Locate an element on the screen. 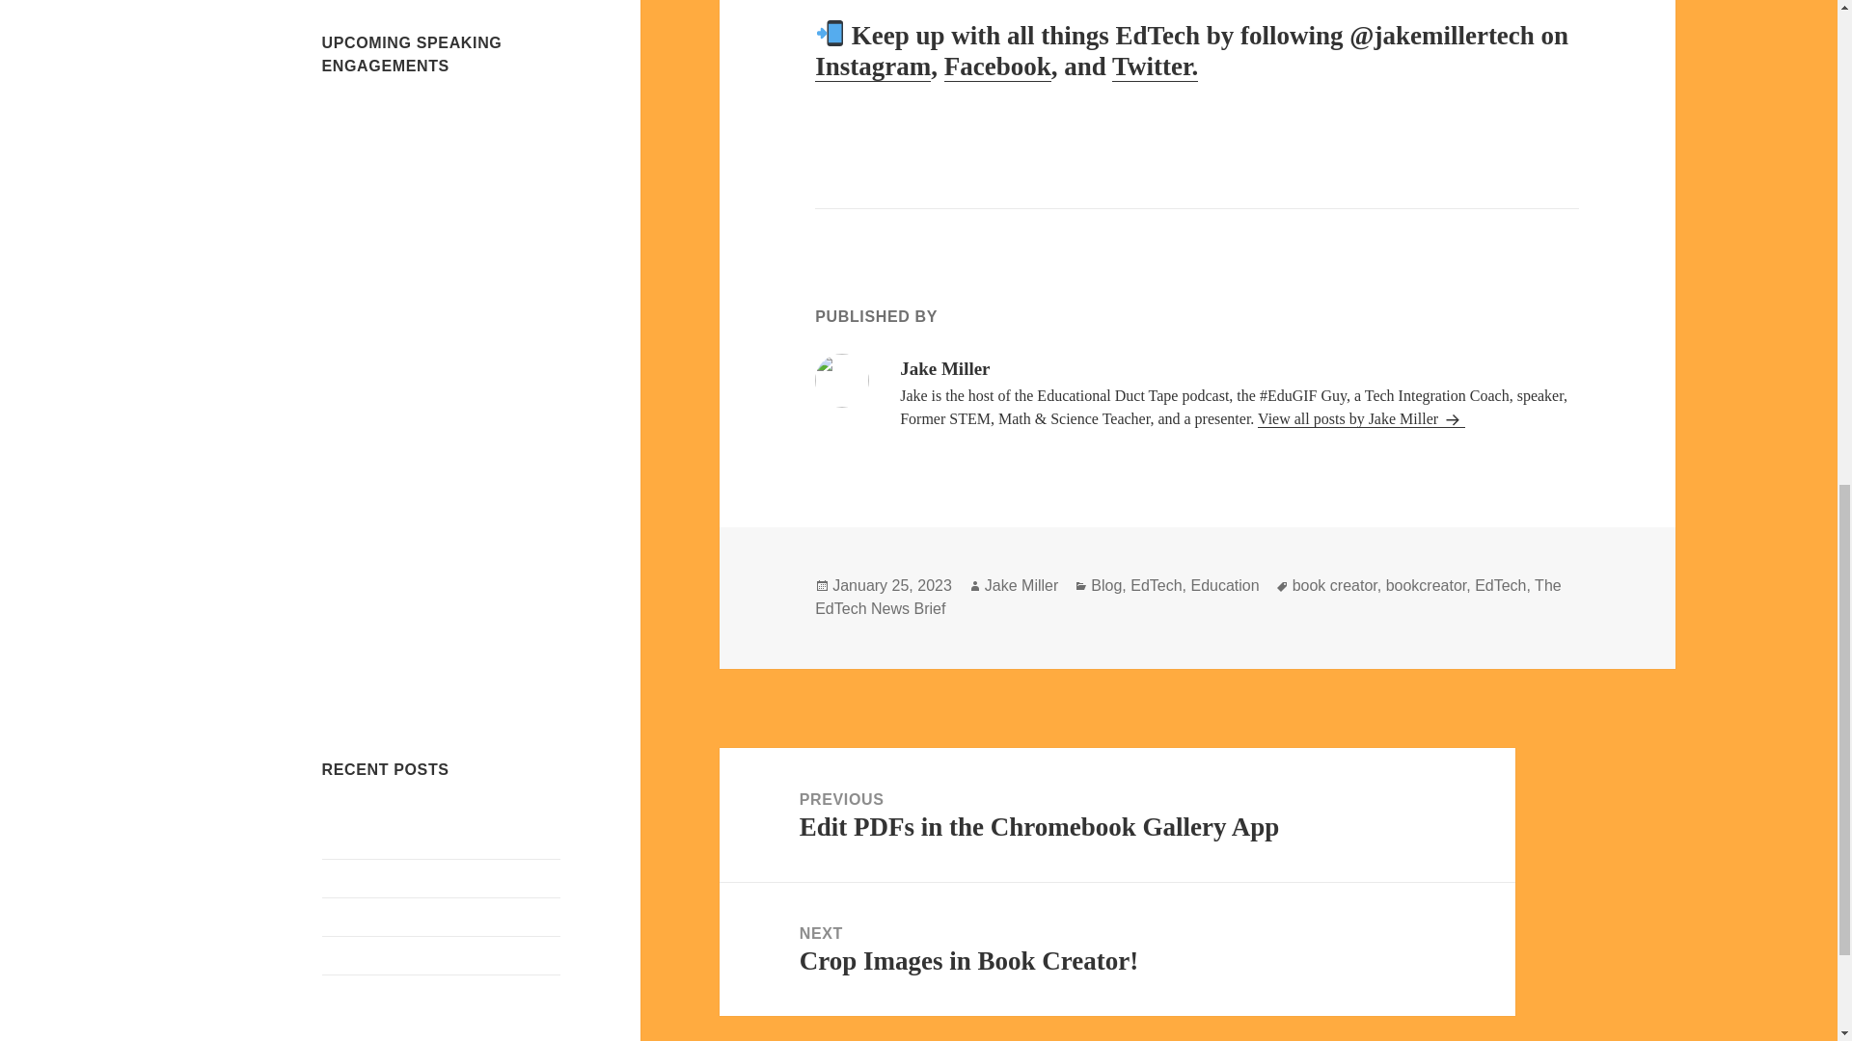  Jake Miller is located at coordinates (997, 67).